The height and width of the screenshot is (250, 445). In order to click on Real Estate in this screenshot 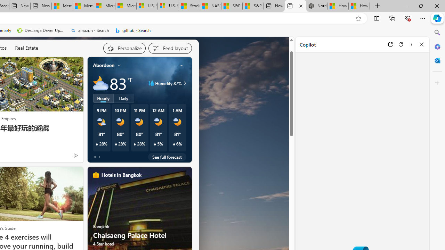, I will do `click(26, 48)`.